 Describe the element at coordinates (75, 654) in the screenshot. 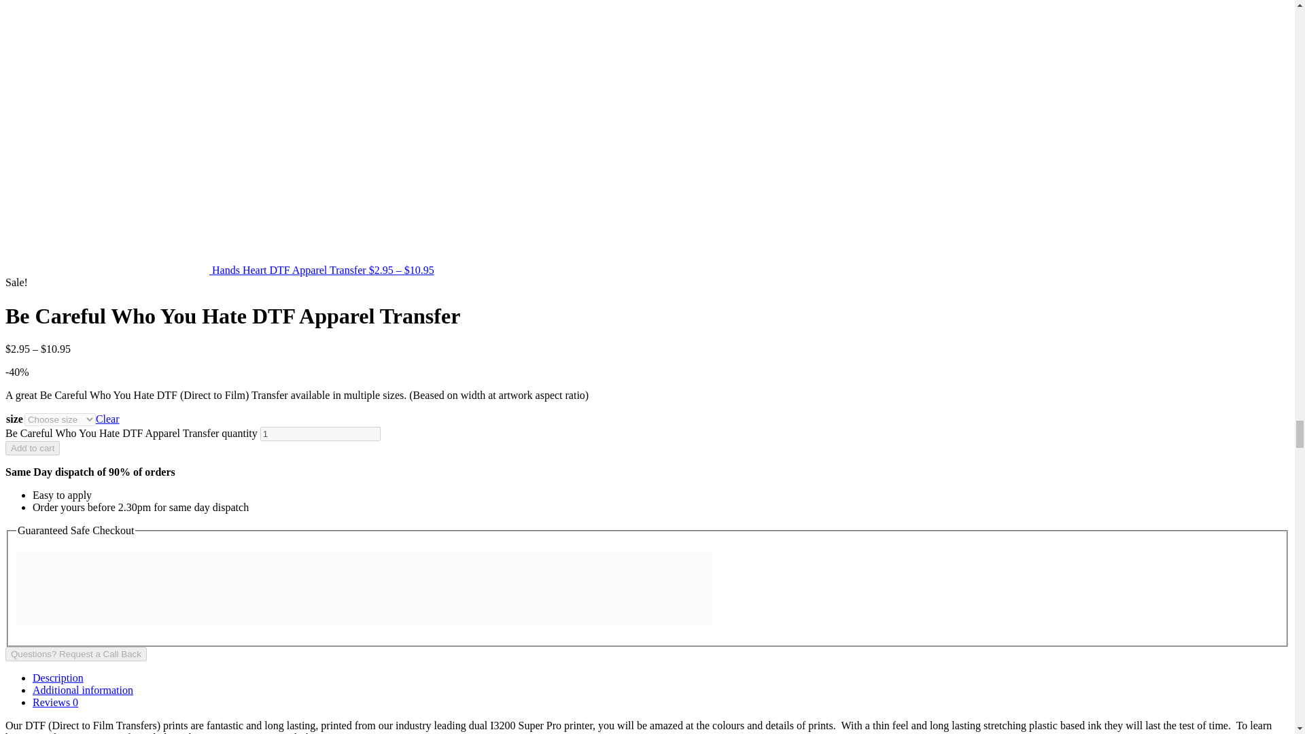

I see `Questions? Request a Call Back` at that location.